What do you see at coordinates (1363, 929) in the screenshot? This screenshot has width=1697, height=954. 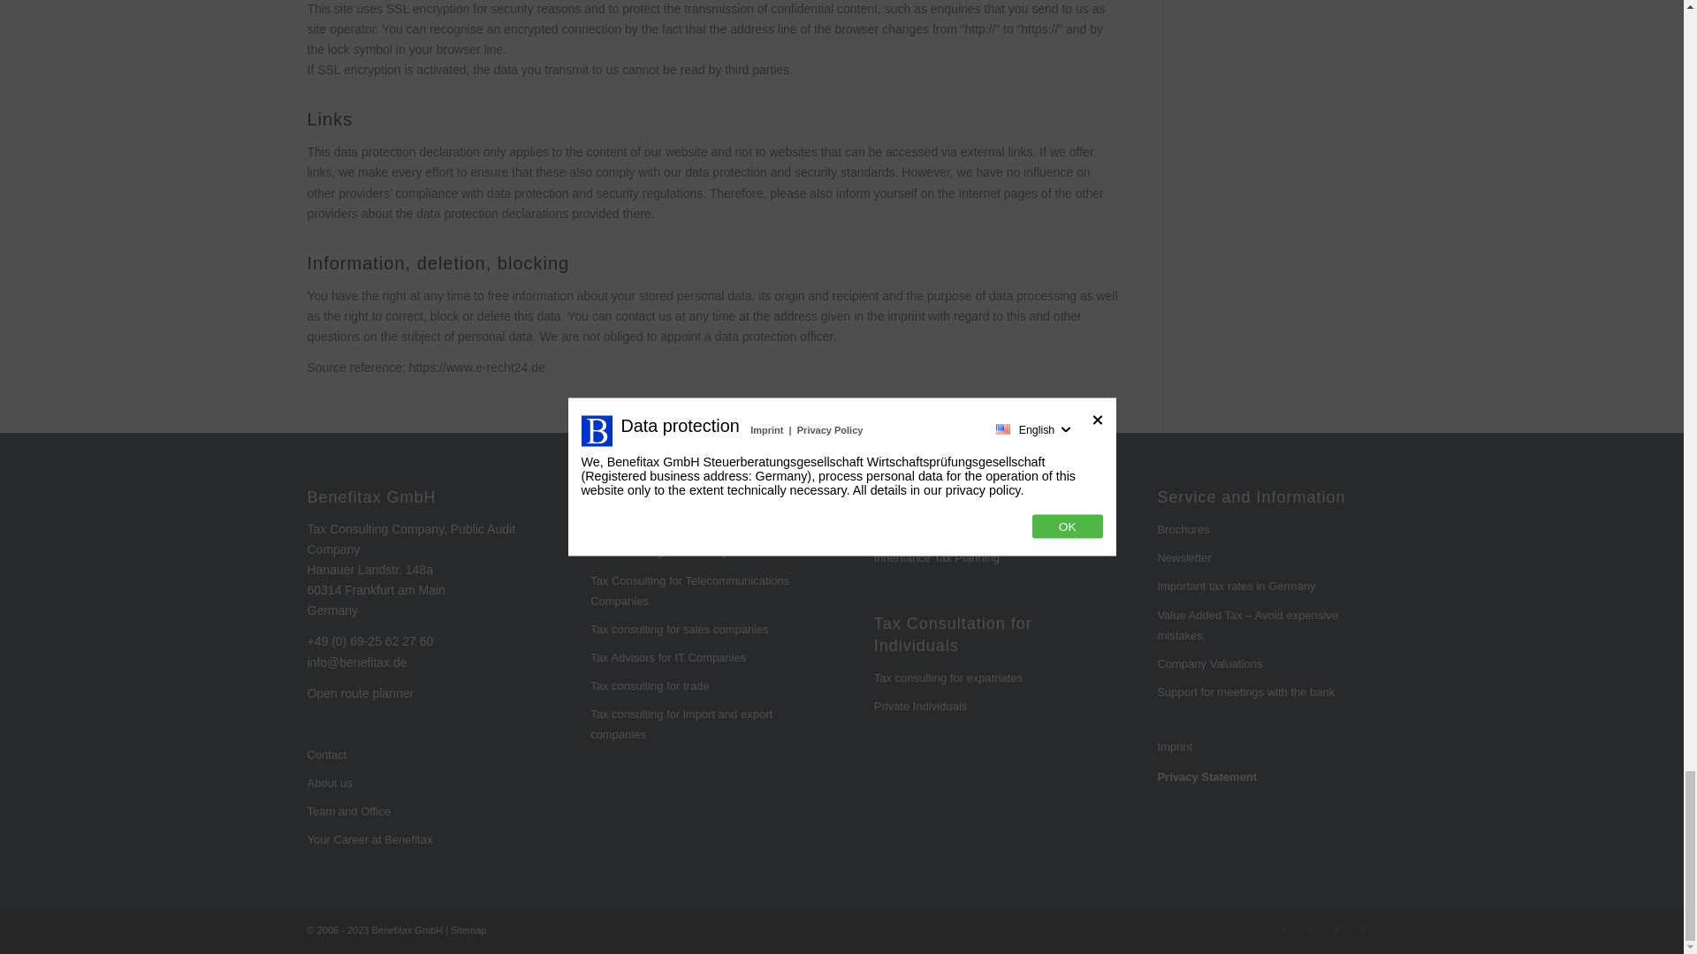 I see `Youtube` at bounding box center [1363, 929].